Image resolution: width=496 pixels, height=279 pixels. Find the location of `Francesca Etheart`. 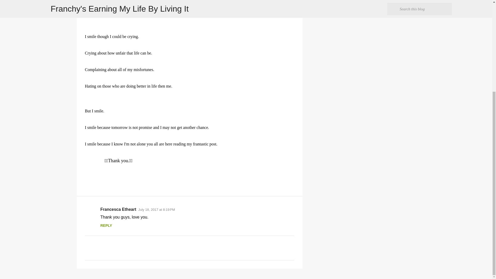

Francesca Etheart is located at coordinates (118, 209).